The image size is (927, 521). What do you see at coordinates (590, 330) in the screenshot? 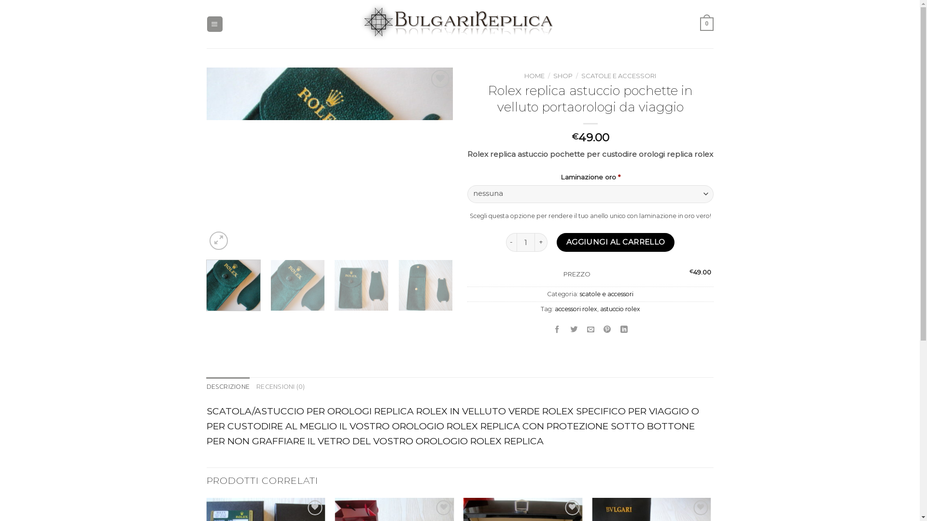
I see `Invia per email ad un Amico` at bounding box center [590, 330].